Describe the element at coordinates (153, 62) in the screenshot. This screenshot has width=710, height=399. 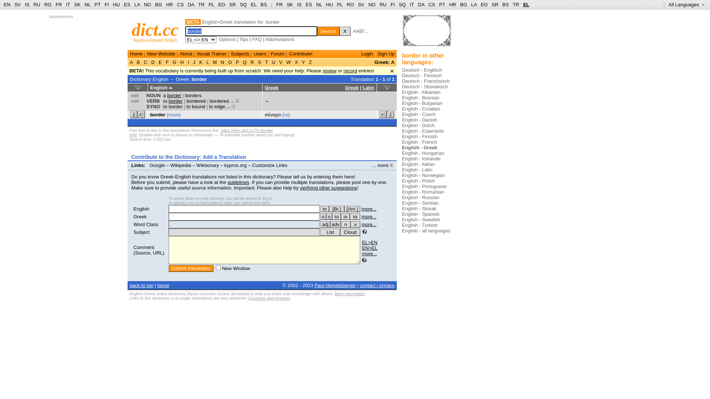
I see `D` at that location.